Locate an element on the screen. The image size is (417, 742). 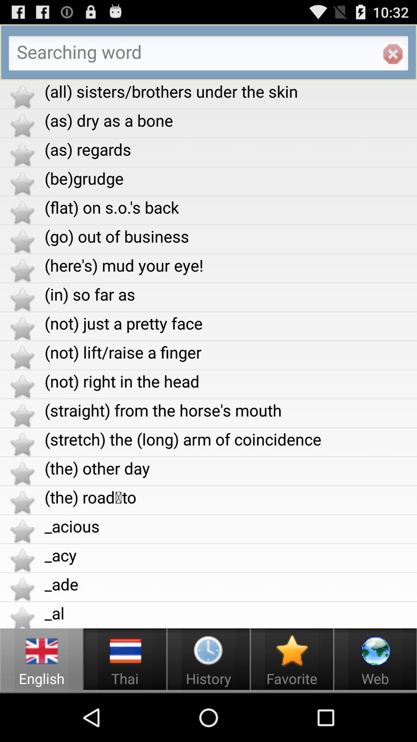
click on the star beside the other day is located at coordinates (22, 473).